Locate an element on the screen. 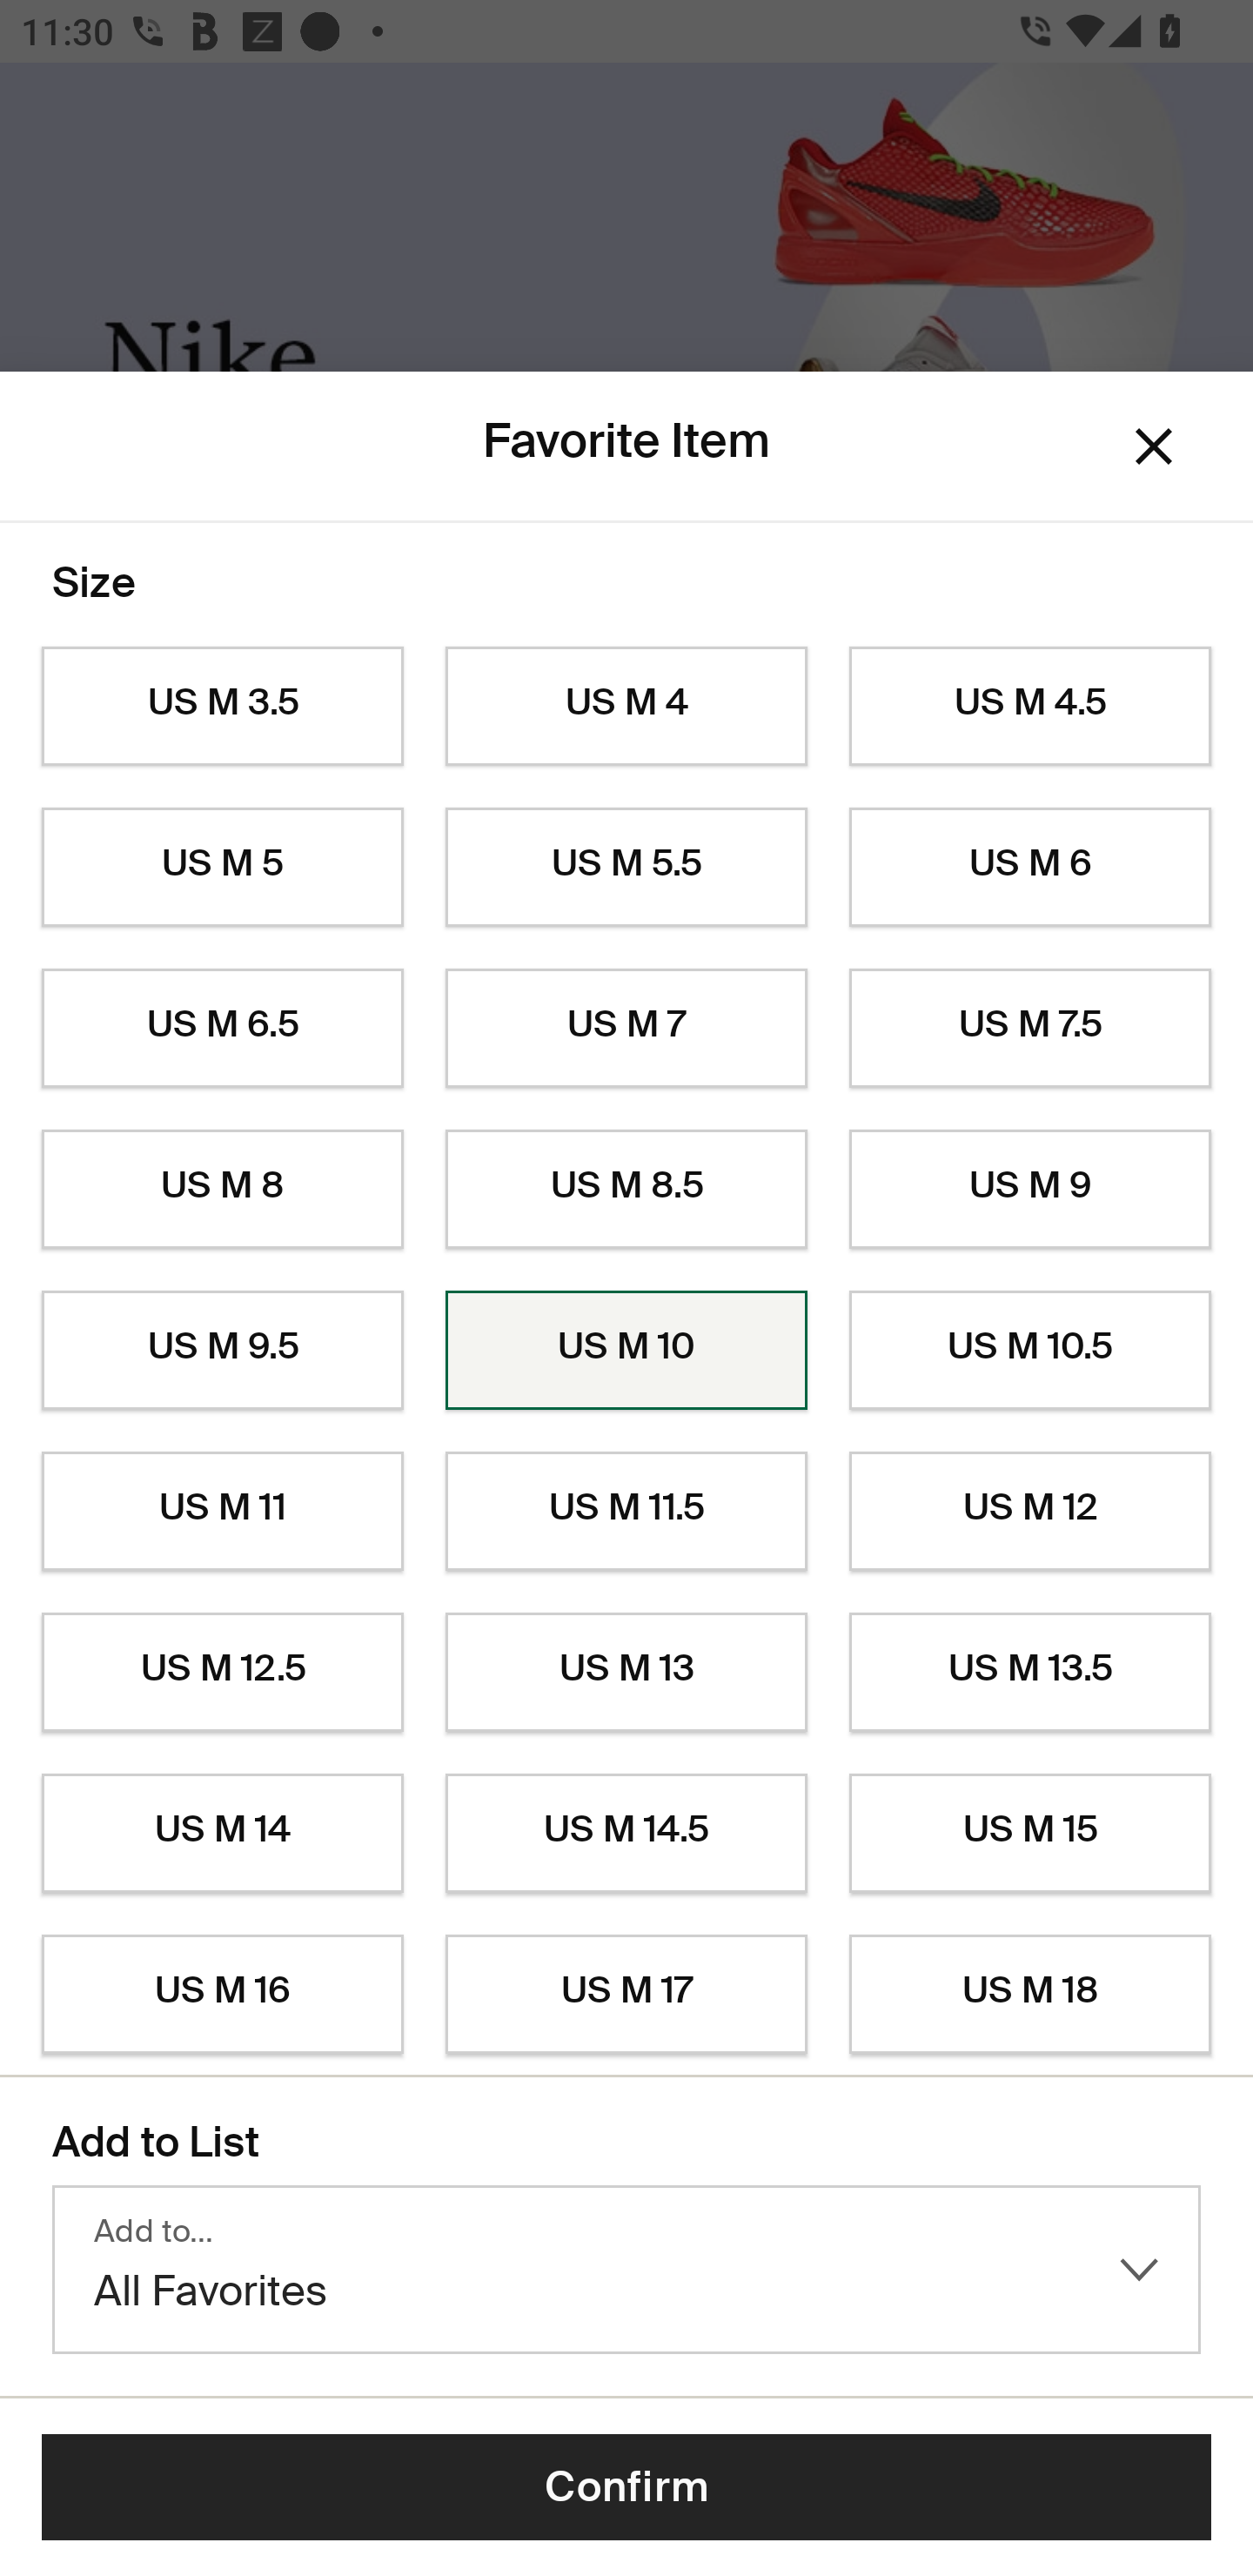 Image resolution: width=1253 pixels, height=2576 pixels. US M 6 is located at coordinates (1030, 867).